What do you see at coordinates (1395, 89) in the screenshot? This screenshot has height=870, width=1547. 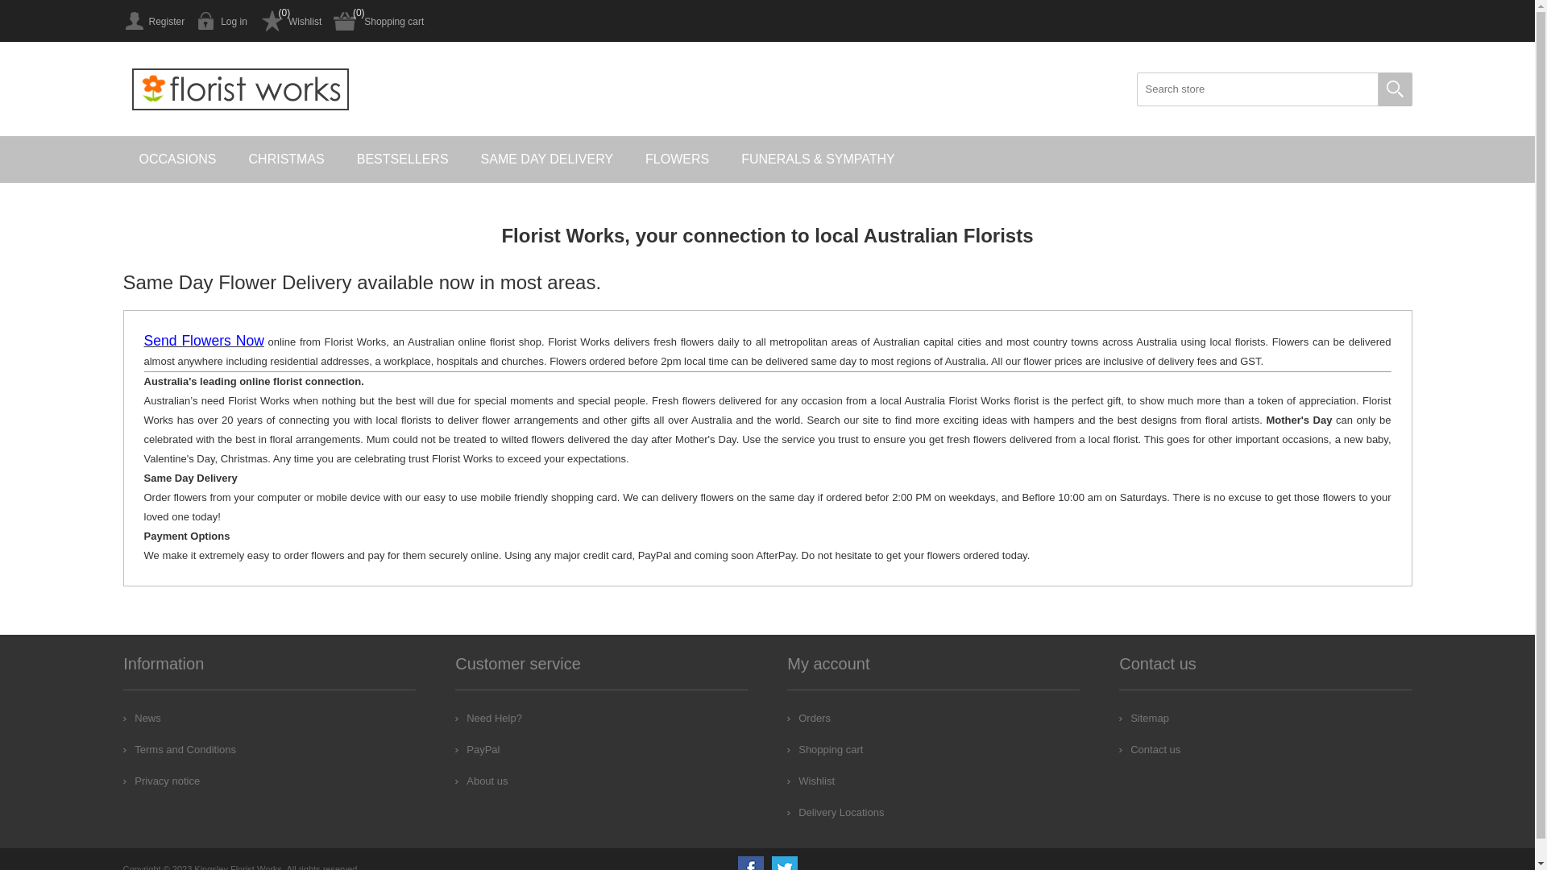 I see `Search` at bounding box center [1395, 89].